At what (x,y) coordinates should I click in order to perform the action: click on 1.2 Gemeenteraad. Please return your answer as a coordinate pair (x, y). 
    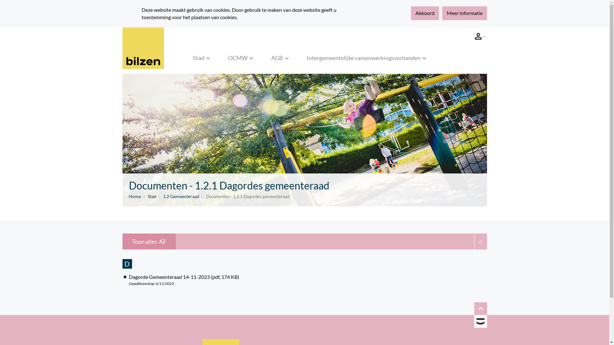
    Looking at the image, I should click on (181, 196).